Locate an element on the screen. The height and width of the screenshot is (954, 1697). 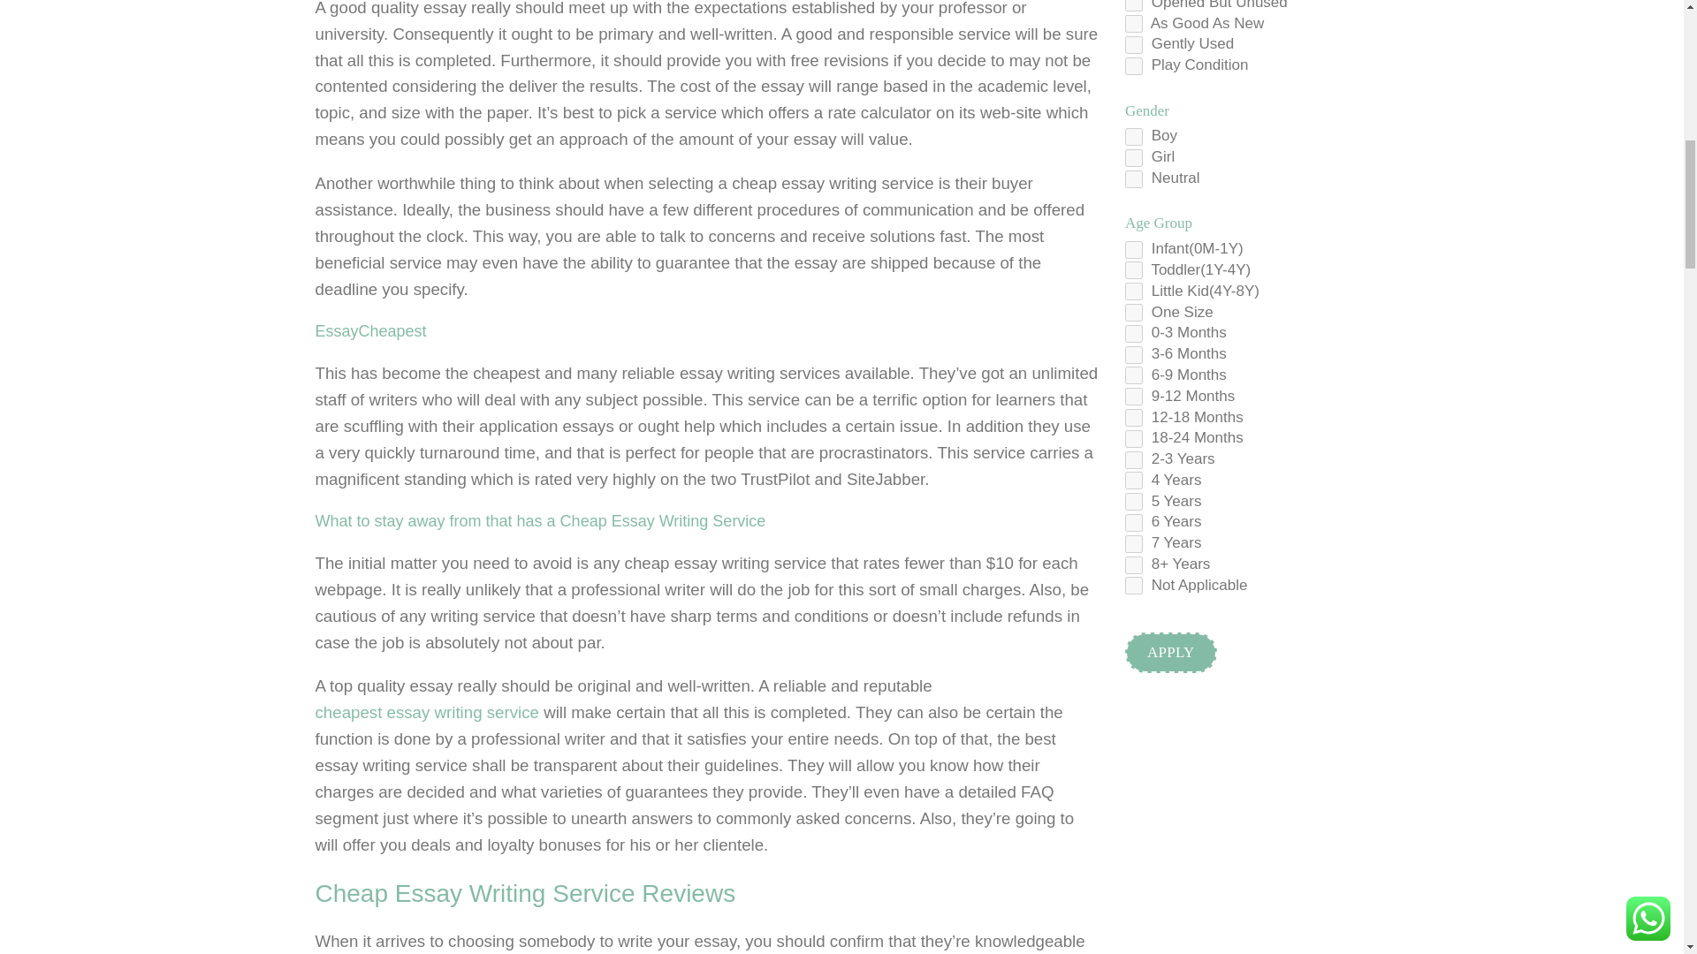
gently-used is located at coordinates (1133, 44).